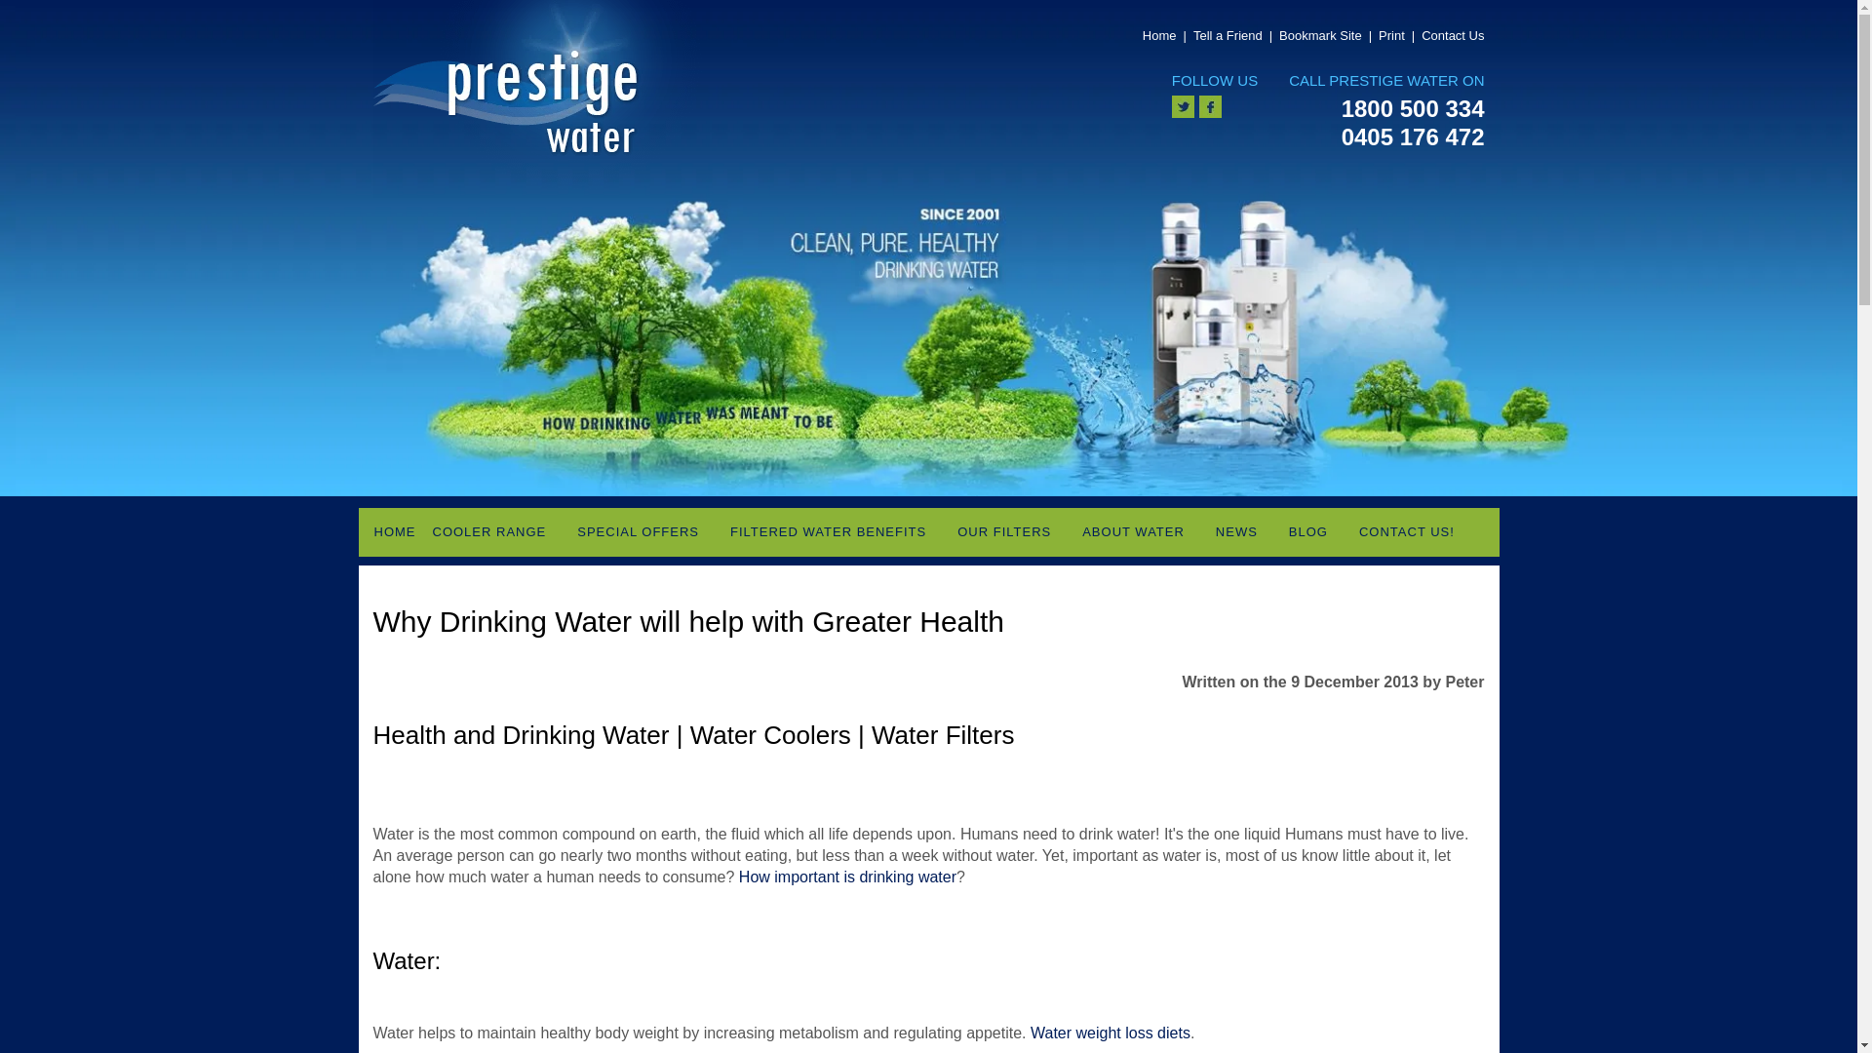  Describe the element at coordinates (1236, 532) in the screenshot. I see `NEWS` at that location.